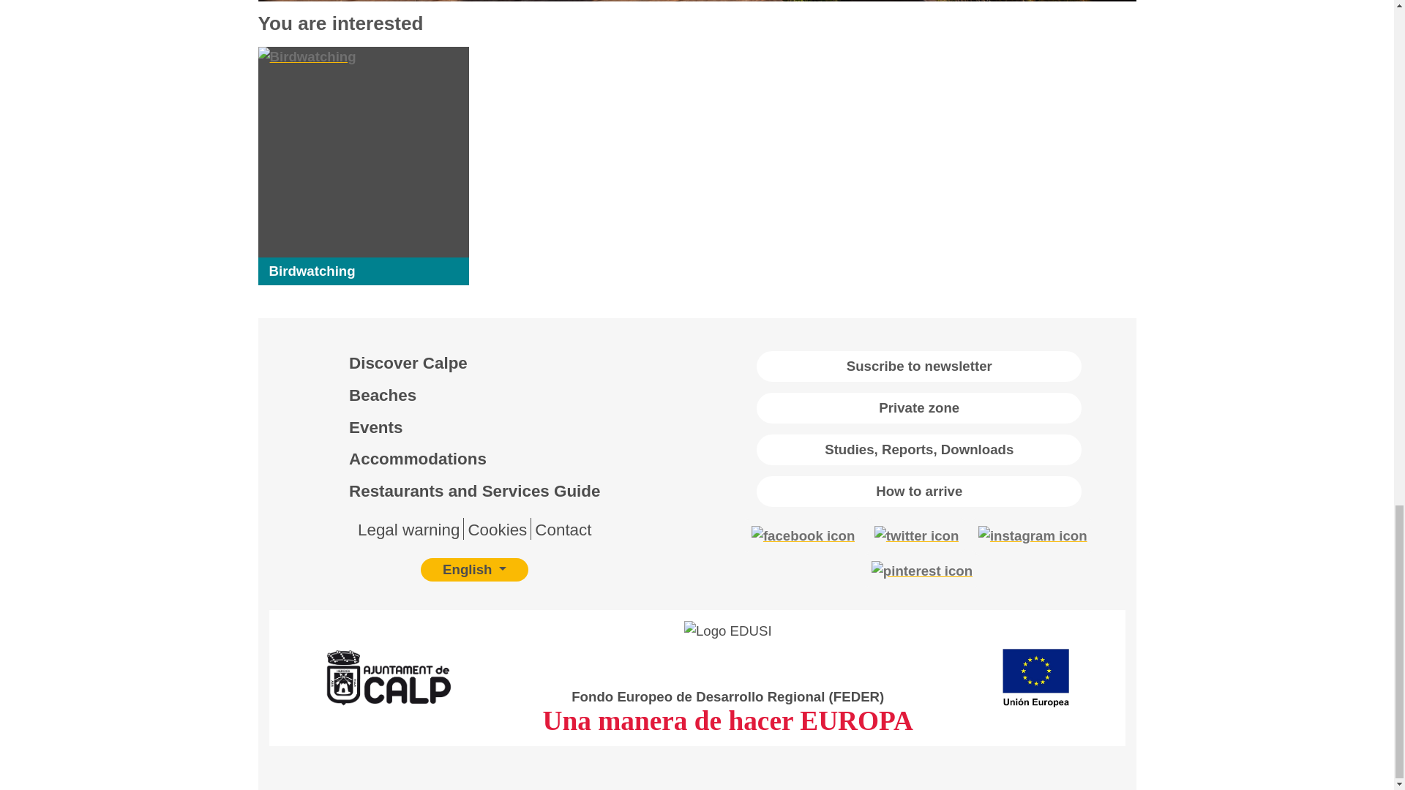 The width and height of the screenshot is (1405, 790). What do you see at coordinates (919, 366) in the screenshot?
I see `Suscribe to newsletter` at bounding box center [919, 366].